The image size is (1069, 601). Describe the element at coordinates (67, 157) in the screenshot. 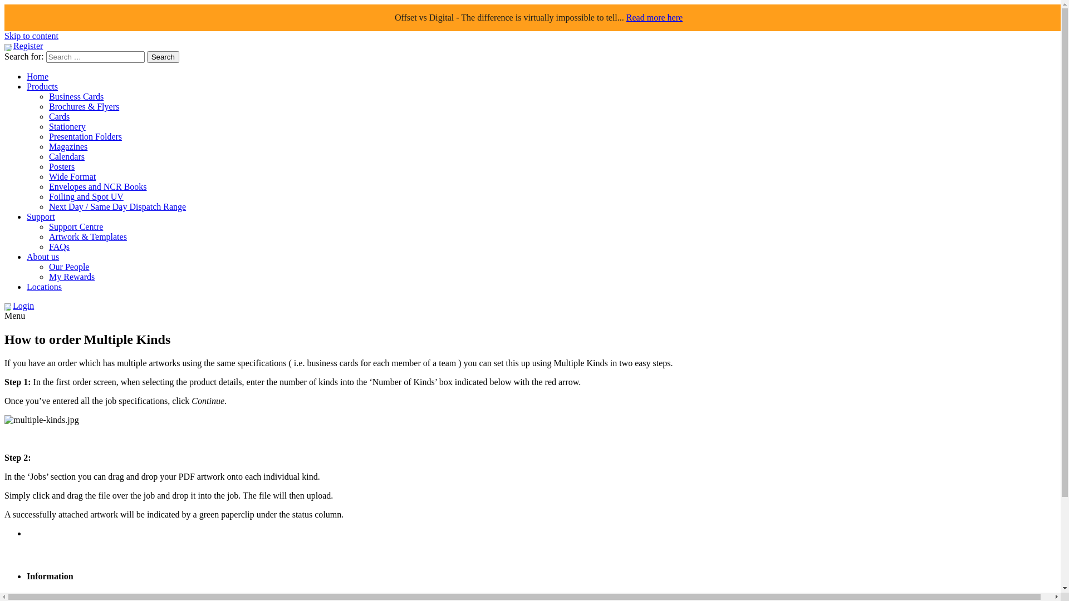

I see `Calendars` at that location.